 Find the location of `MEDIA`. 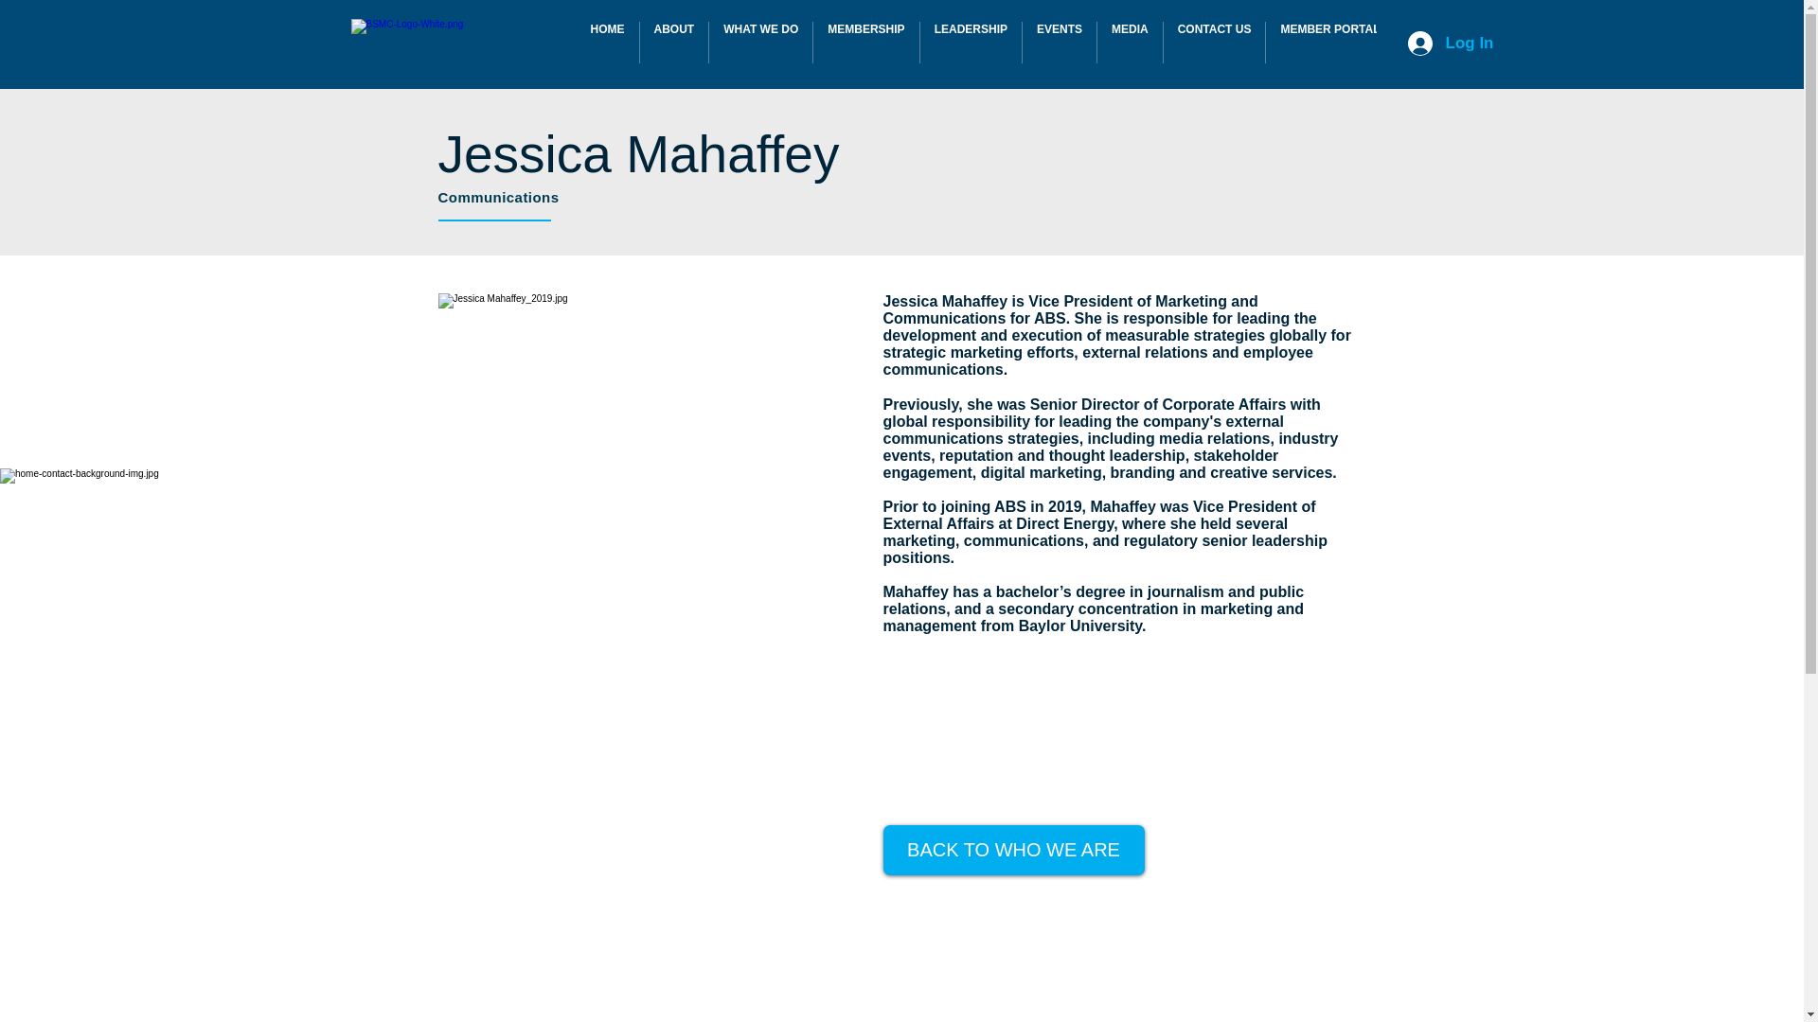

MEDIA is located at coordinates (1131, 42).